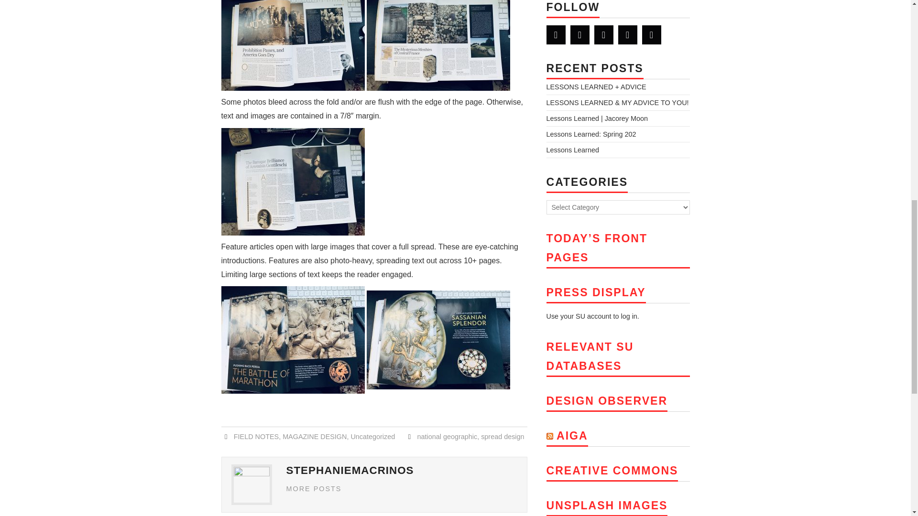 This screenshot has width=918, height=516. I want to click on MAGAZINE DESIGN, so click(315, 437).